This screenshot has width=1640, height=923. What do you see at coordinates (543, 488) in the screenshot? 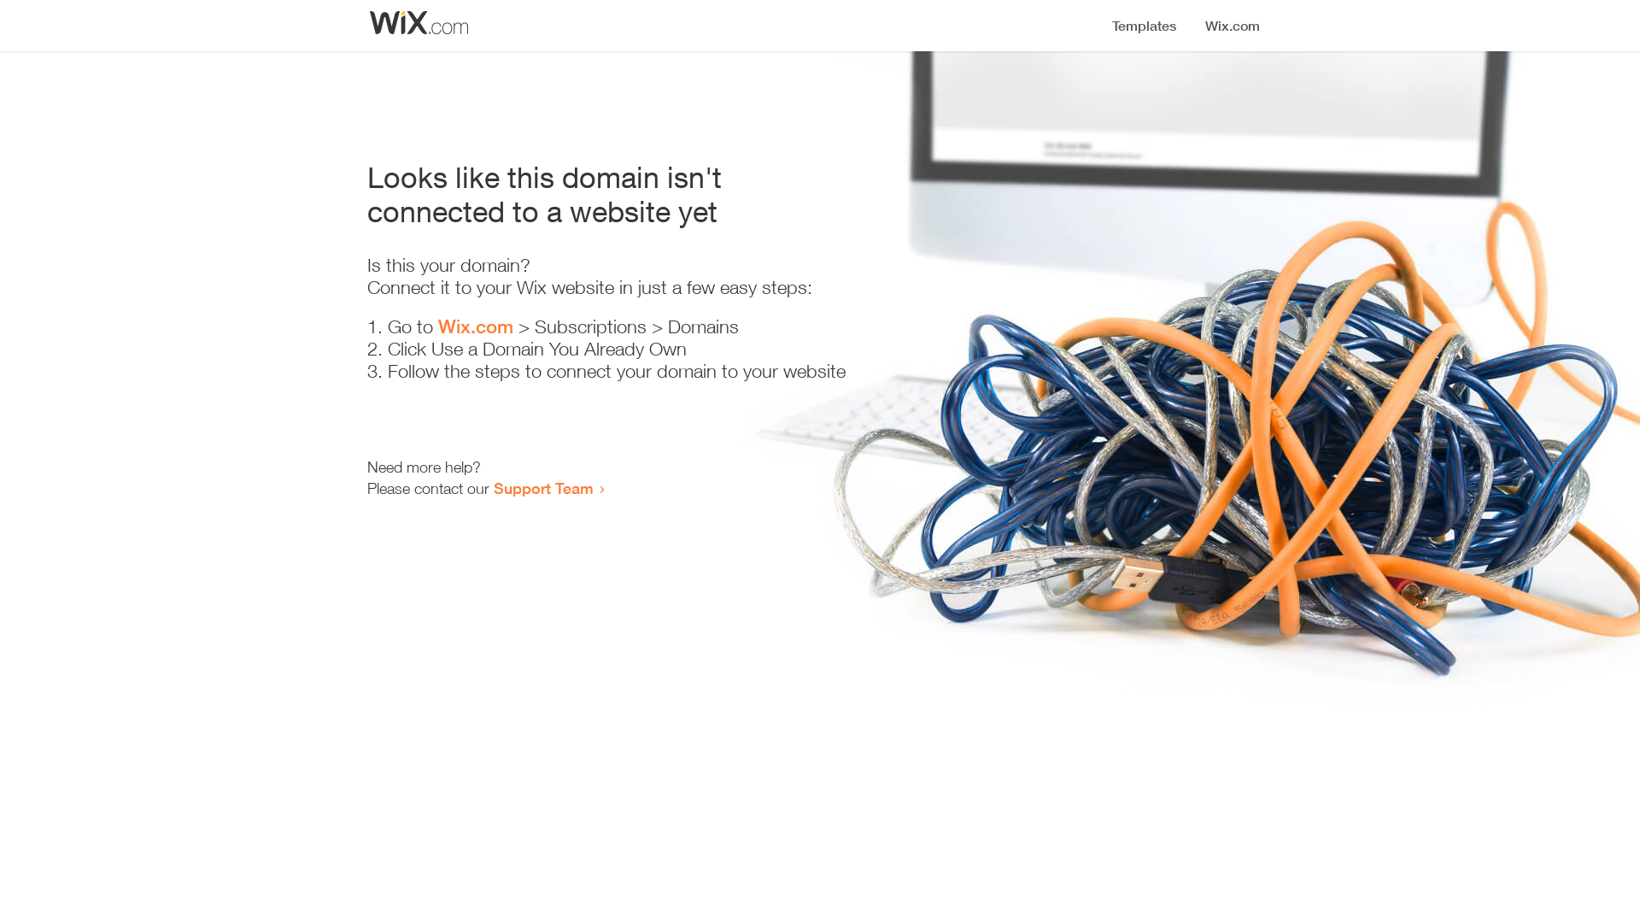
I see `Support Team` at bounding box center [543, 488].